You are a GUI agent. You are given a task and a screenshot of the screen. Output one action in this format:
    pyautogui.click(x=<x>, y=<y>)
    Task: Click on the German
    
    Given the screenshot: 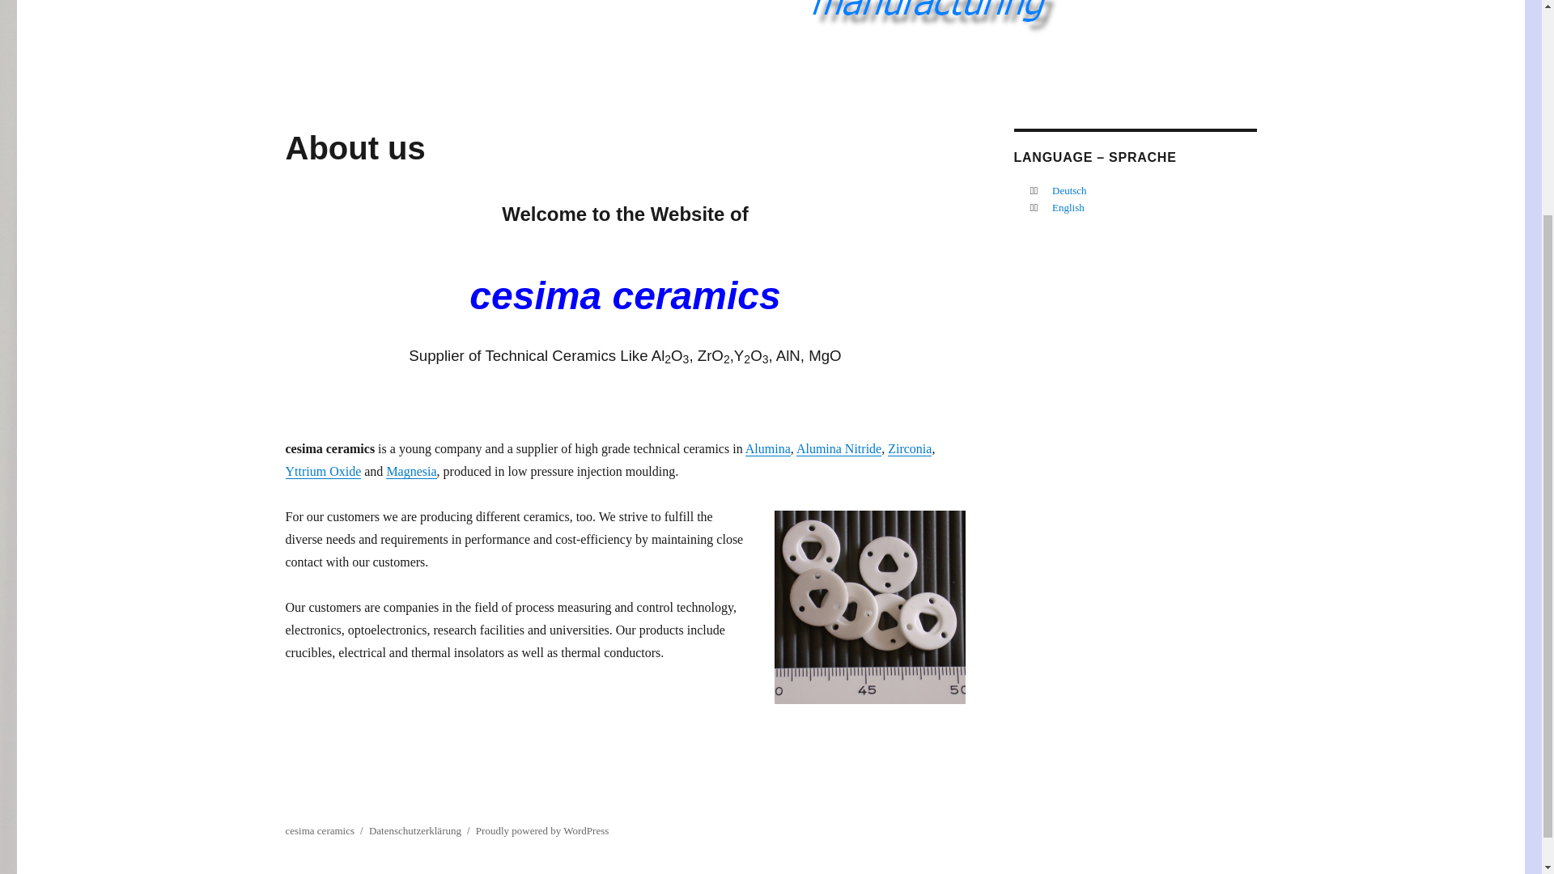 What is the action you would take?
    pyautogui.click(x=1068, y=190)
    